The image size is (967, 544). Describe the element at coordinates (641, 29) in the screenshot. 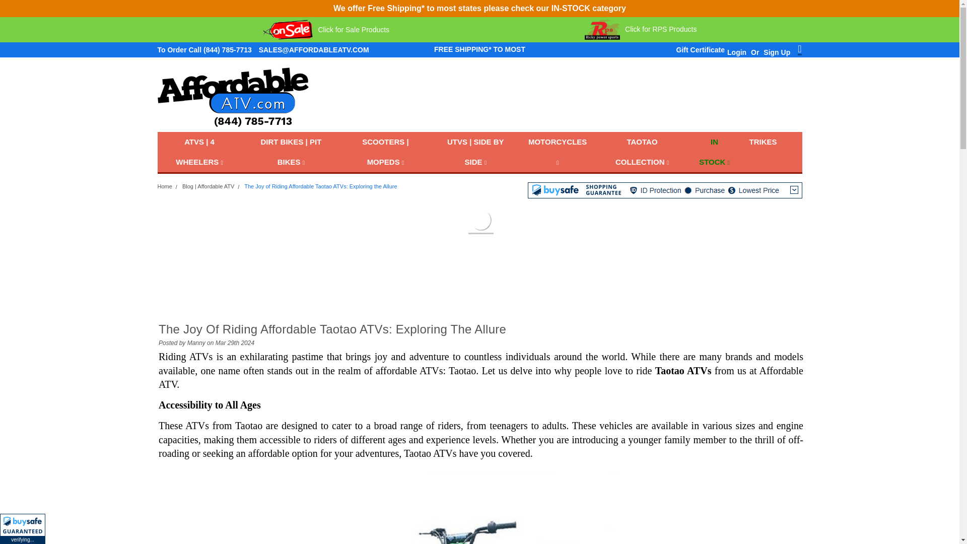

I see `Click for RPS Products` at that location.